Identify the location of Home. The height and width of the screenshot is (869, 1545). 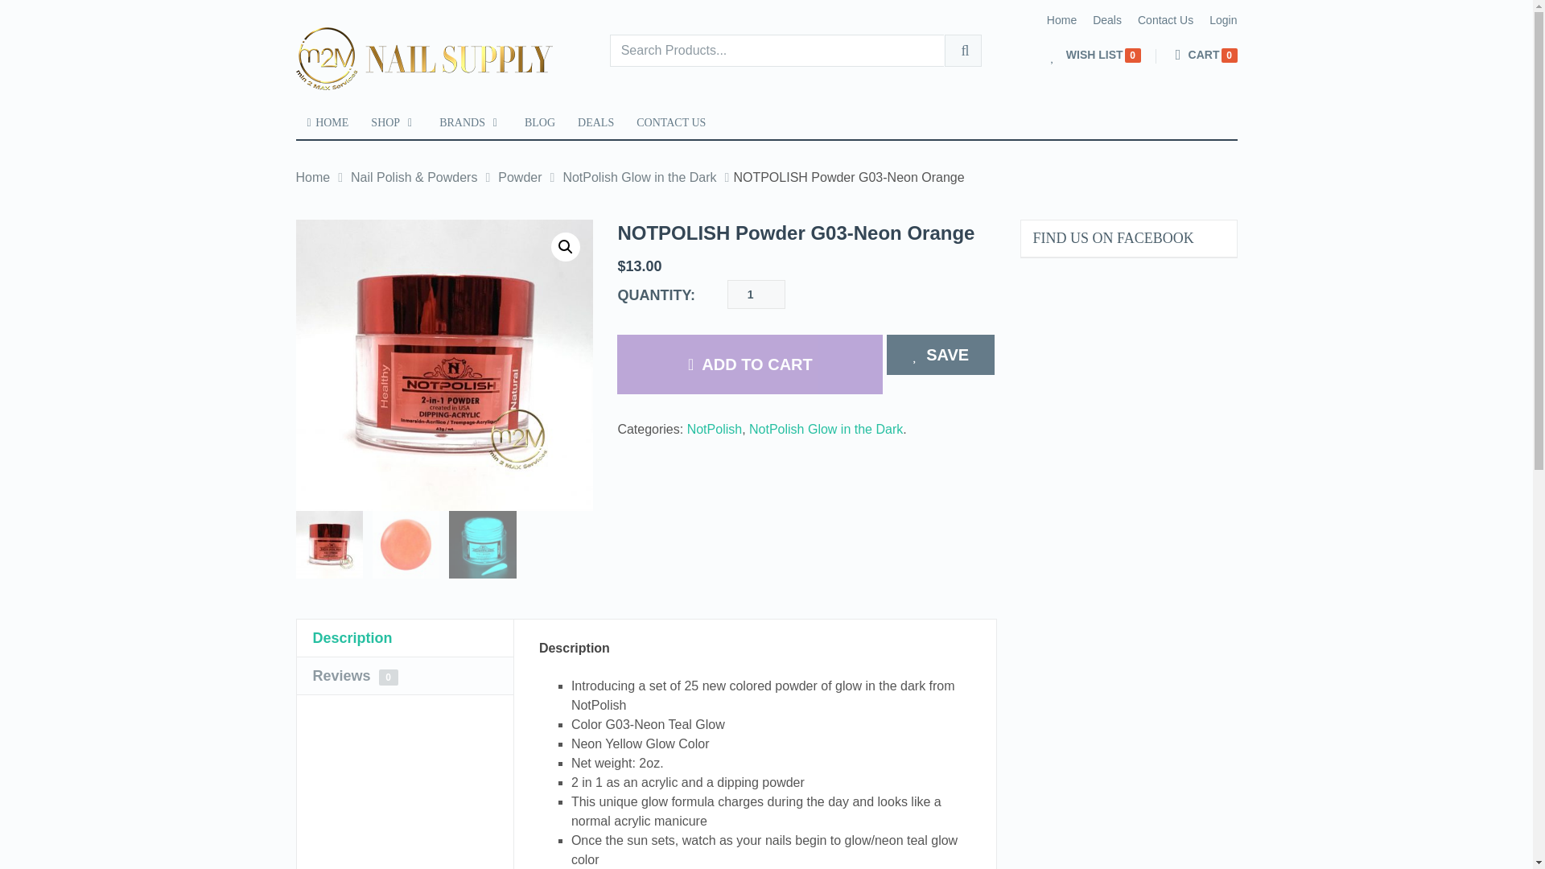
(1062, 19).